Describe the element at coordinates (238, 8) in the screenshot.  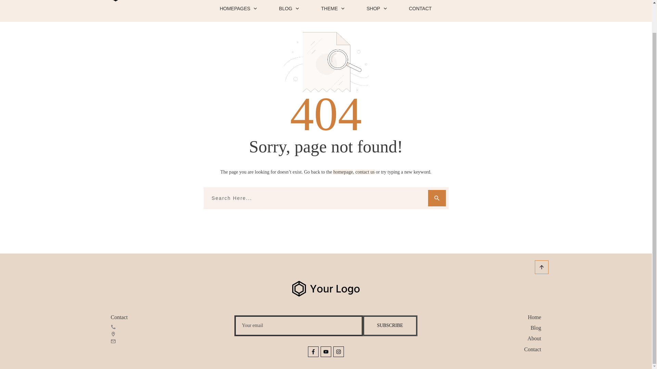
I see `HOMEPAGES` at that location.